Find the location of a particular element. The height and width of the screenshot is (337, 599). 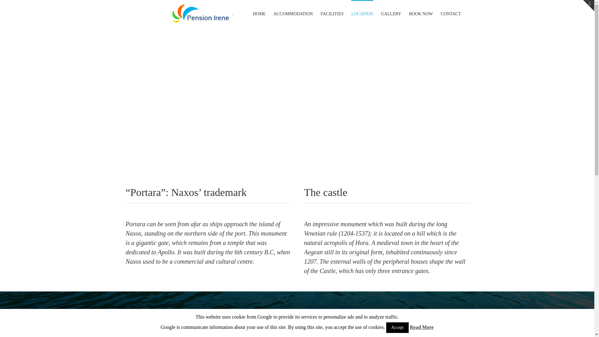

ACCOMMODATION is located at coordinates (293, 13).